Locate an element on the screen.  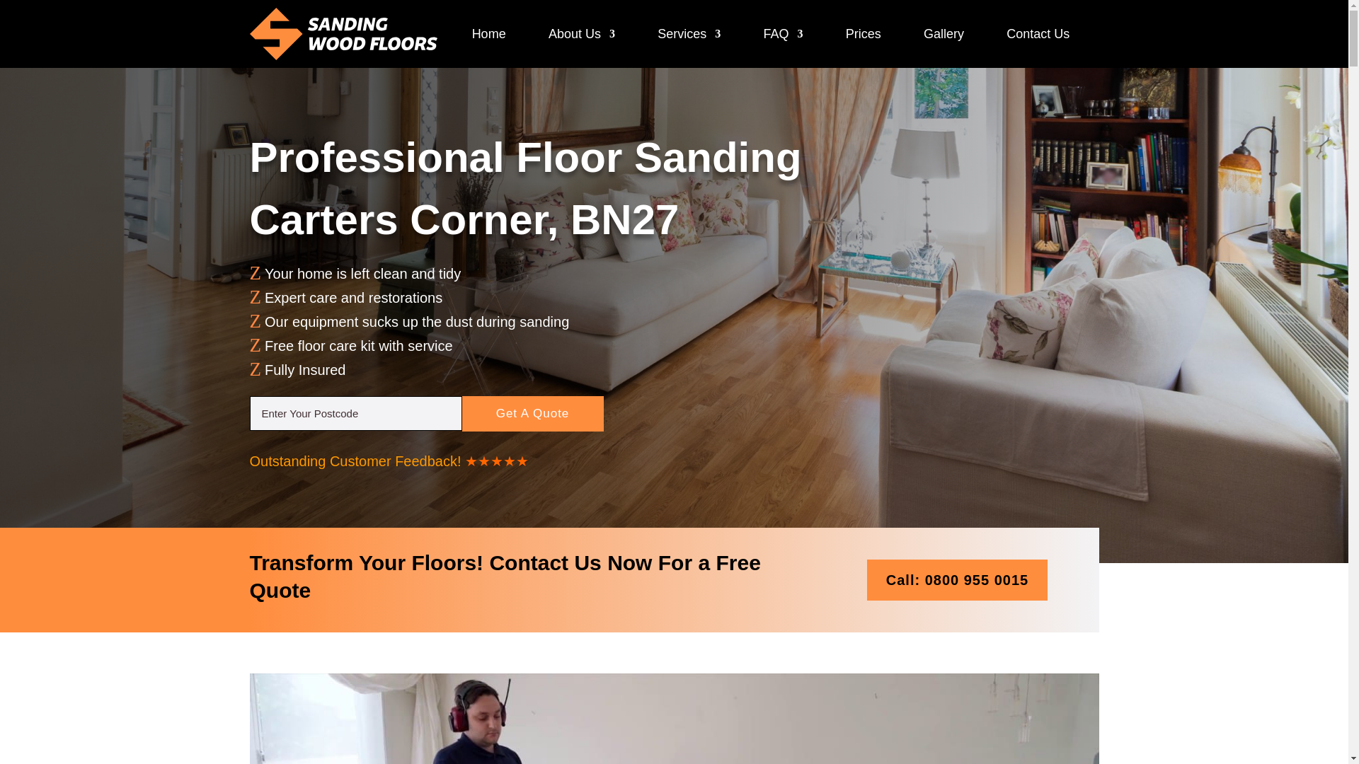
Home is located at coordinates (488, 34).